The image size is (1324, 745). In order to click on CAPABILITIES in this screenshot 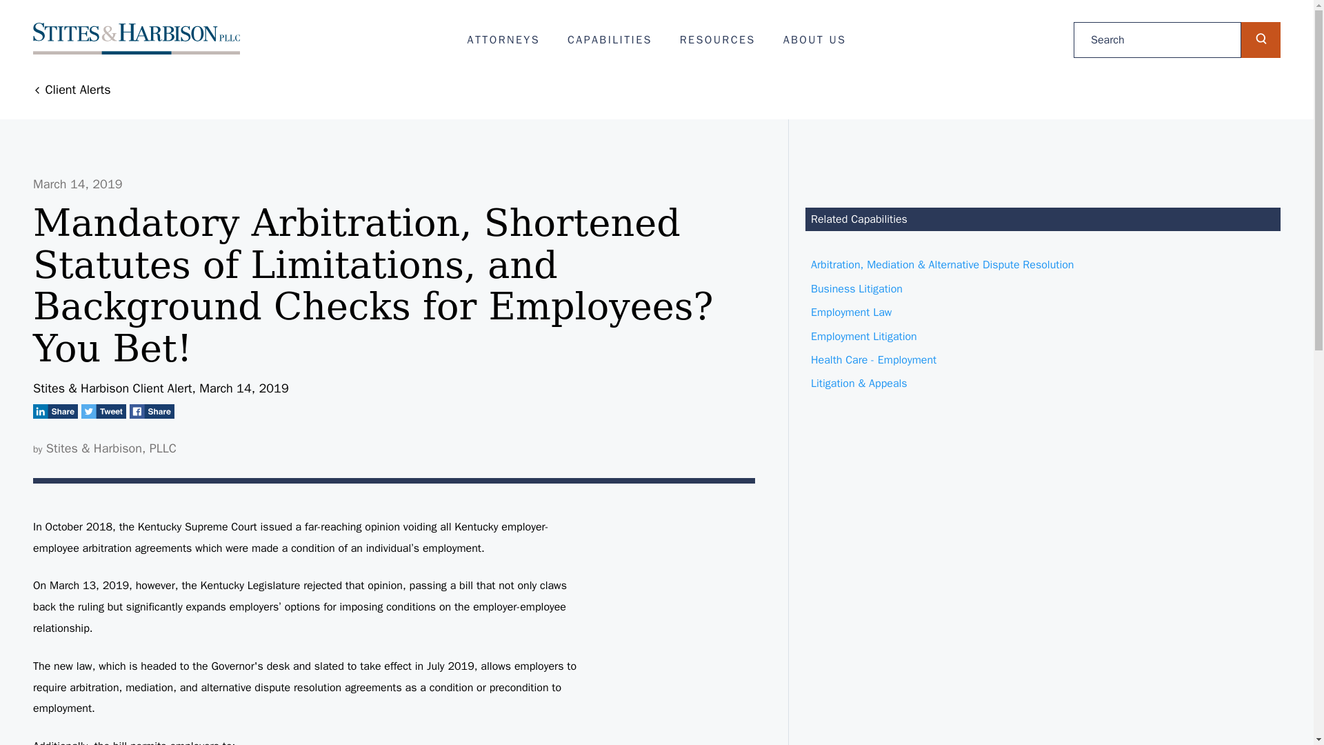, I will do `click(610, 40)`.